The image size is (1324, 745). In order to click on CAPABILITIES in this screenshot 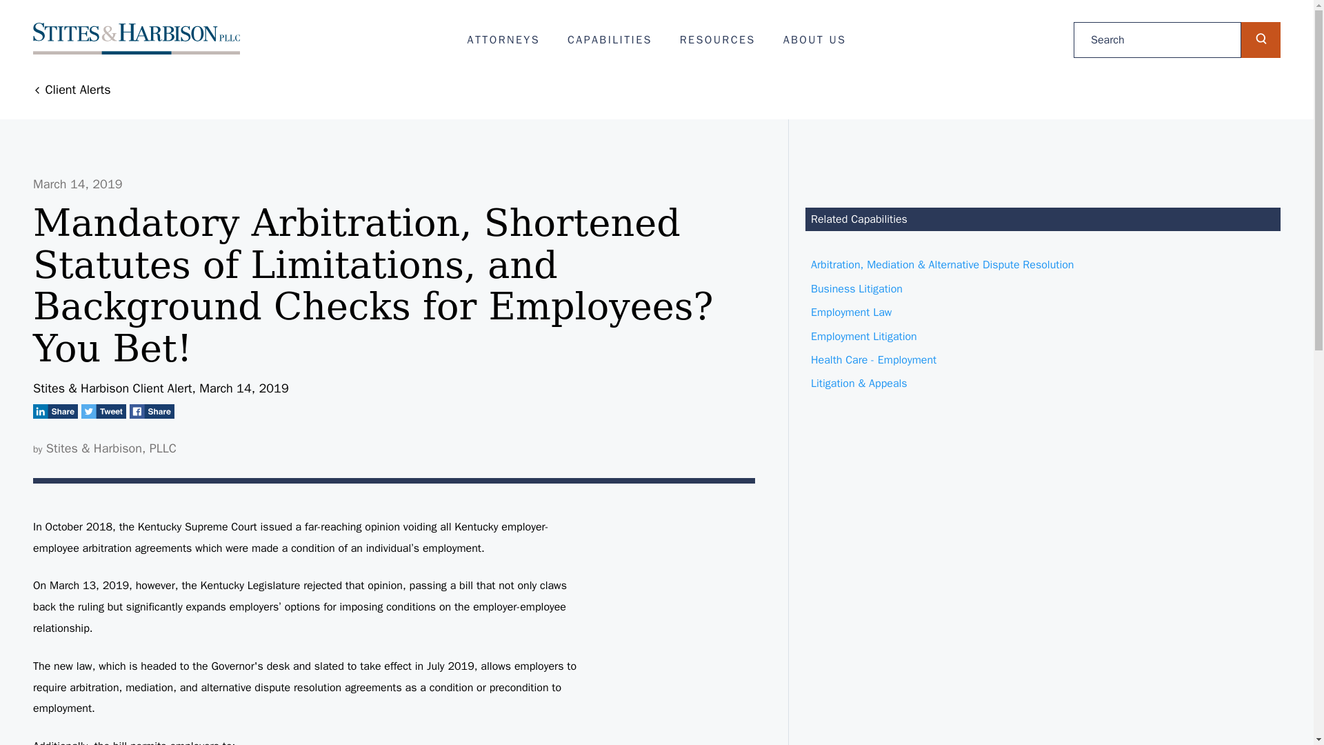, I will do `click(610, 40)`.